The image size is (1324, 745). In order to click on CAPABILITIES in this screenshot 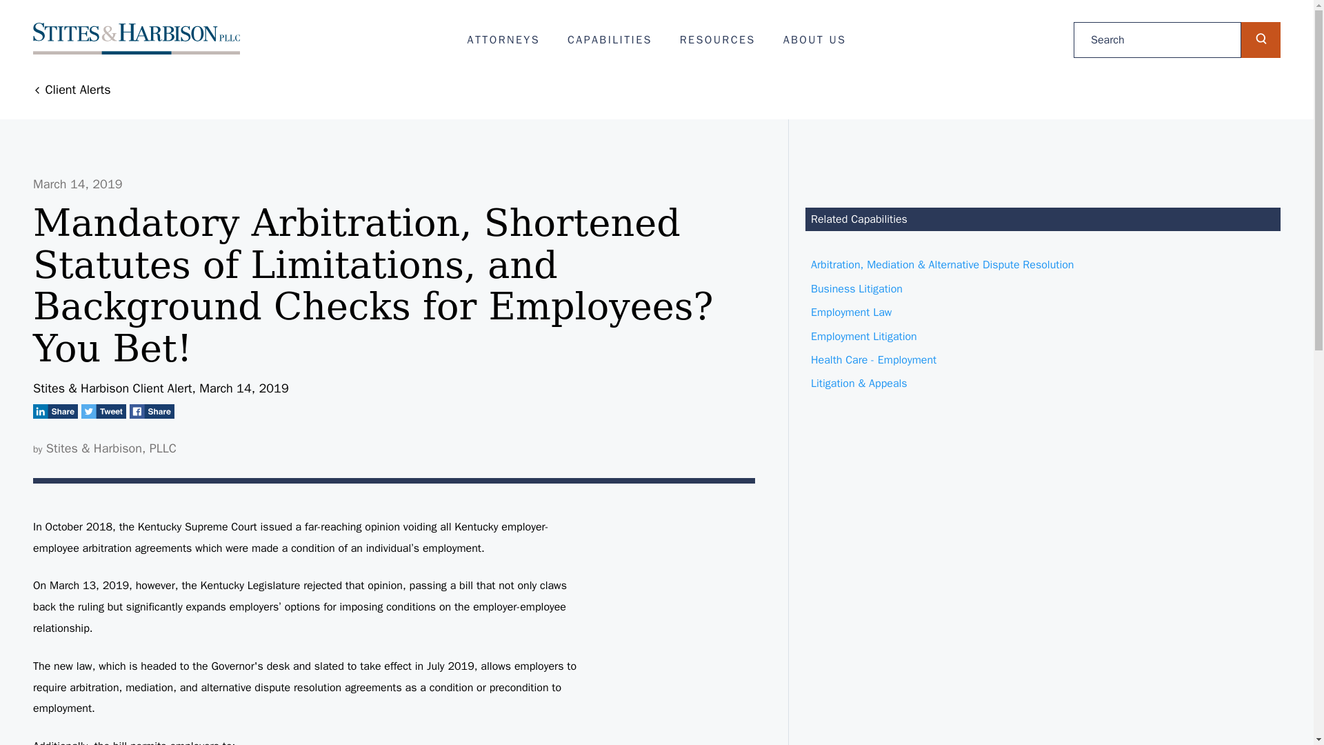, I will do `click(610, 40)`.